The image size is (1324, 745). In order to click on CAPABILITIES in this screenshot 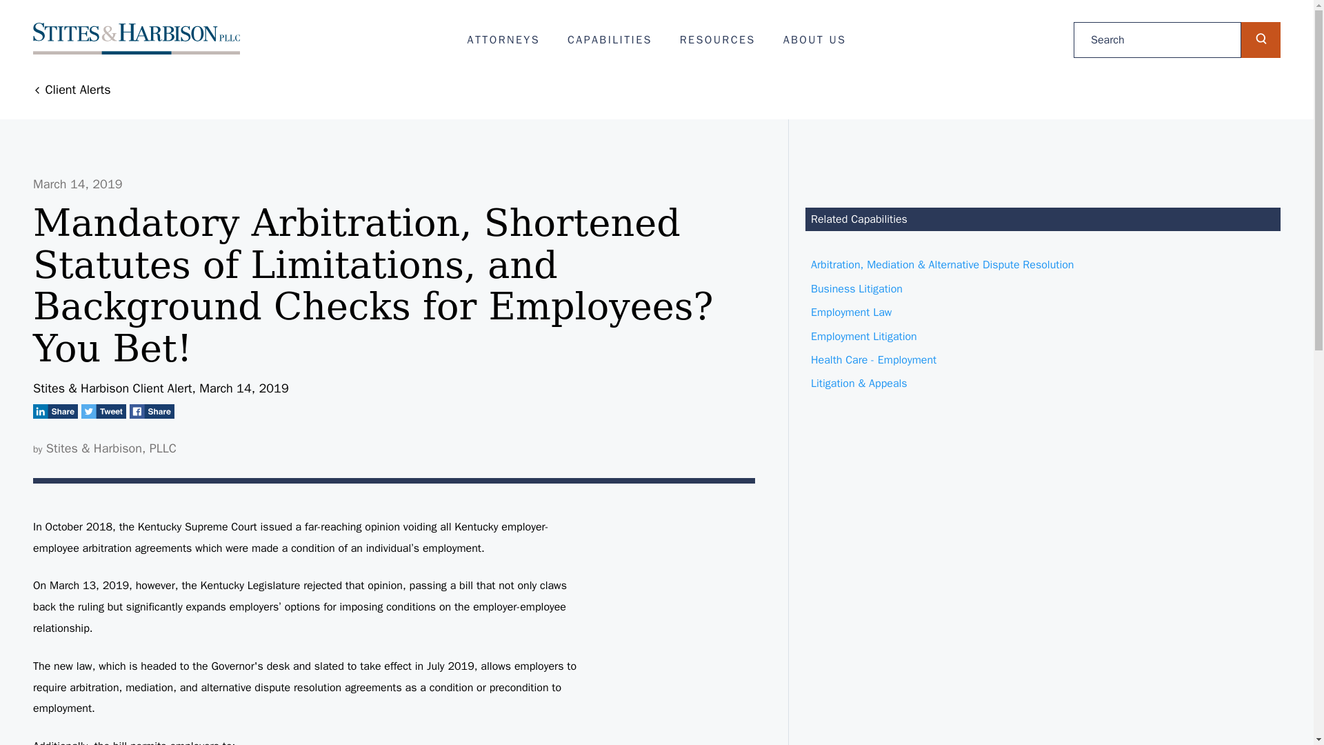, I will do `click(610, 40)`.